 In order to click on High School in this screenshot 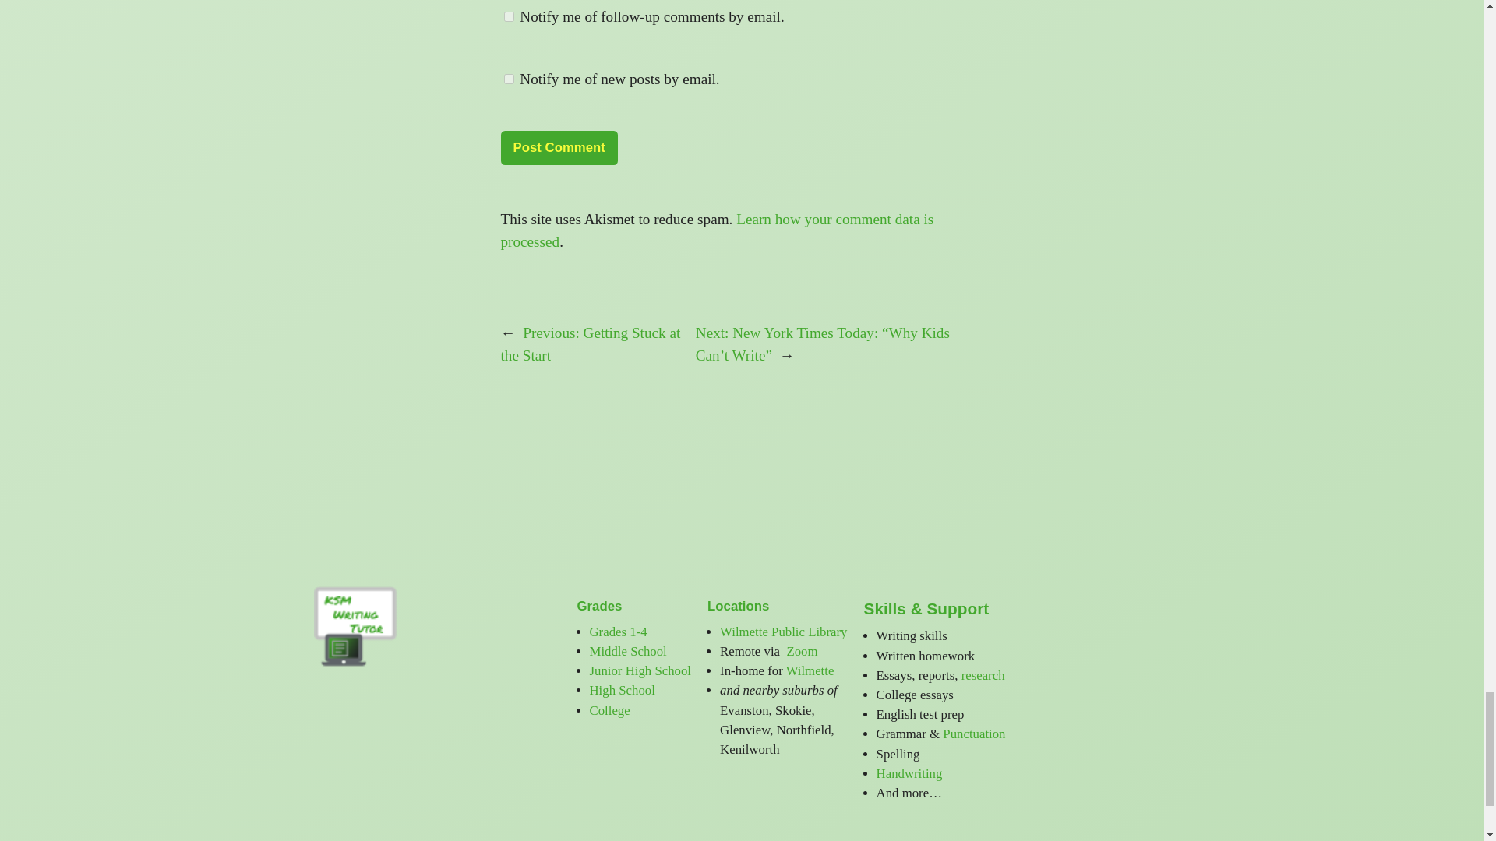, I will do `click(622, 690)`.